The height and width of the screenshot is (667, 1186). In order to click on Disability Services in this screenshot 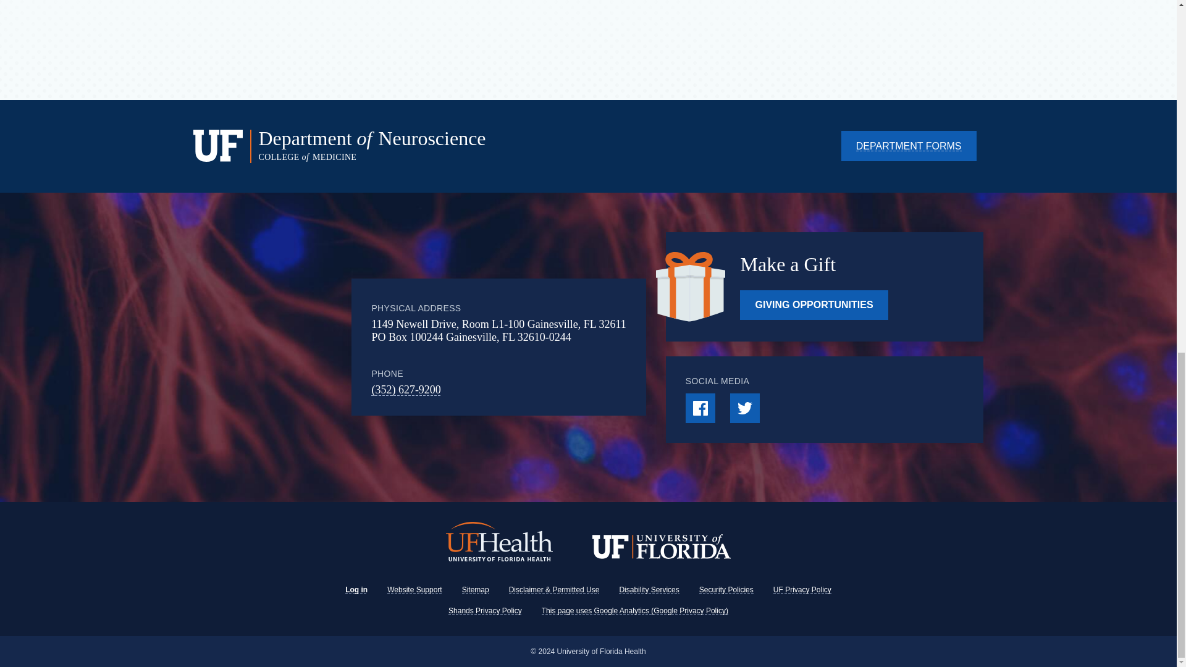, I will do `click(649, 590)`.